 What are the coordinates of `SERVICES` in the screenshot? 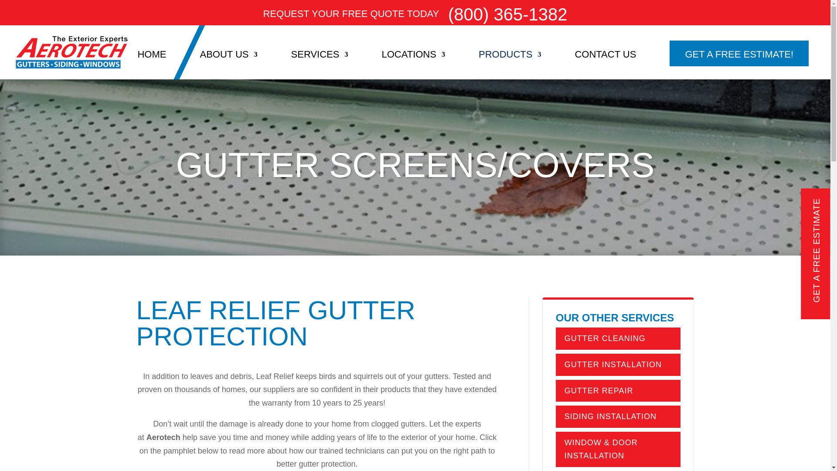 It's located at (320, 65).